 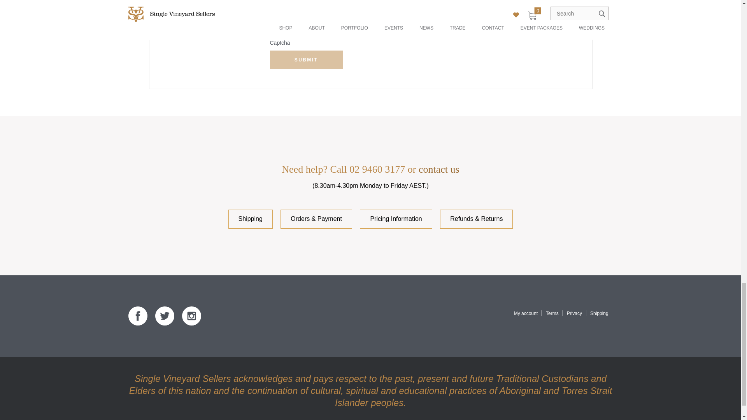 What do you see at coordinates (306, 60) in the screenshot?
I see `Submit` at bounding box center [306, 60].